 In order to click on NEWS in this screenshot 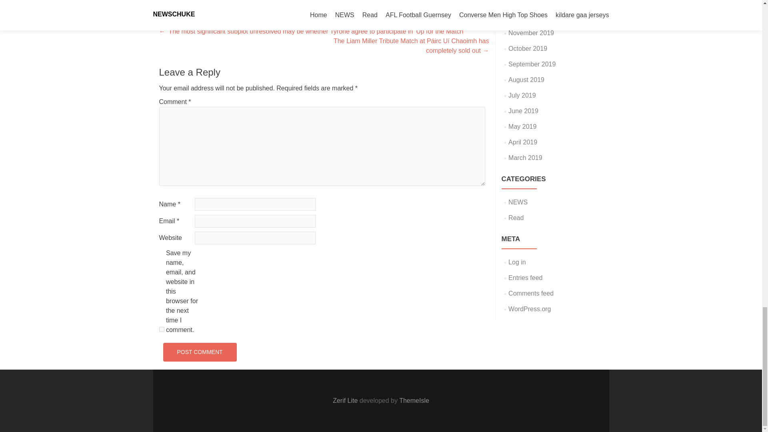, I will do `click(239, 0)`.